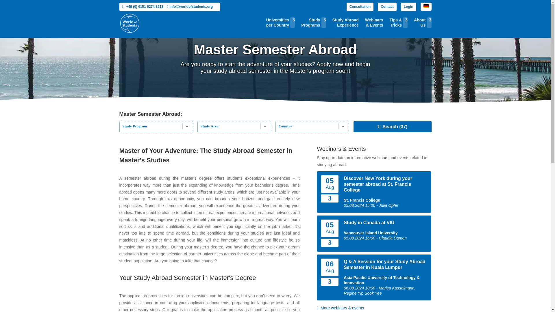 This screenshot has height=312, width=555. Describe the element at coordinates (387, 6) in the screenshot. I see `Consultation` at that location.